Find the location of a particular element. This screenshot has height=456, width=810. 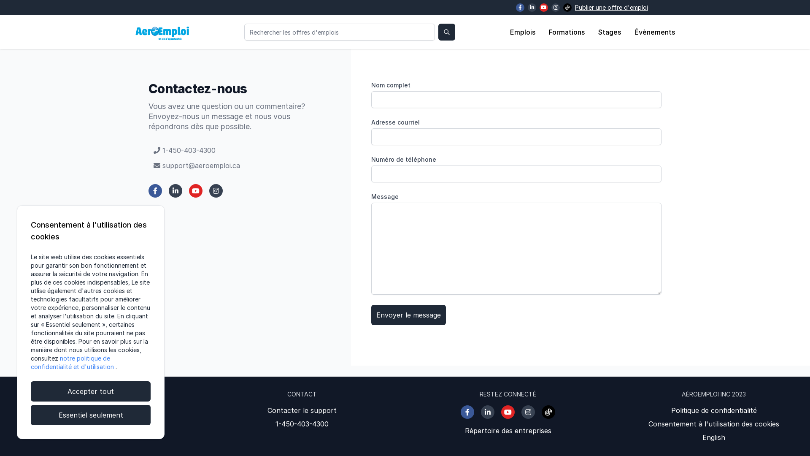

Essentiel seulement is located at coordinates (91, 415).